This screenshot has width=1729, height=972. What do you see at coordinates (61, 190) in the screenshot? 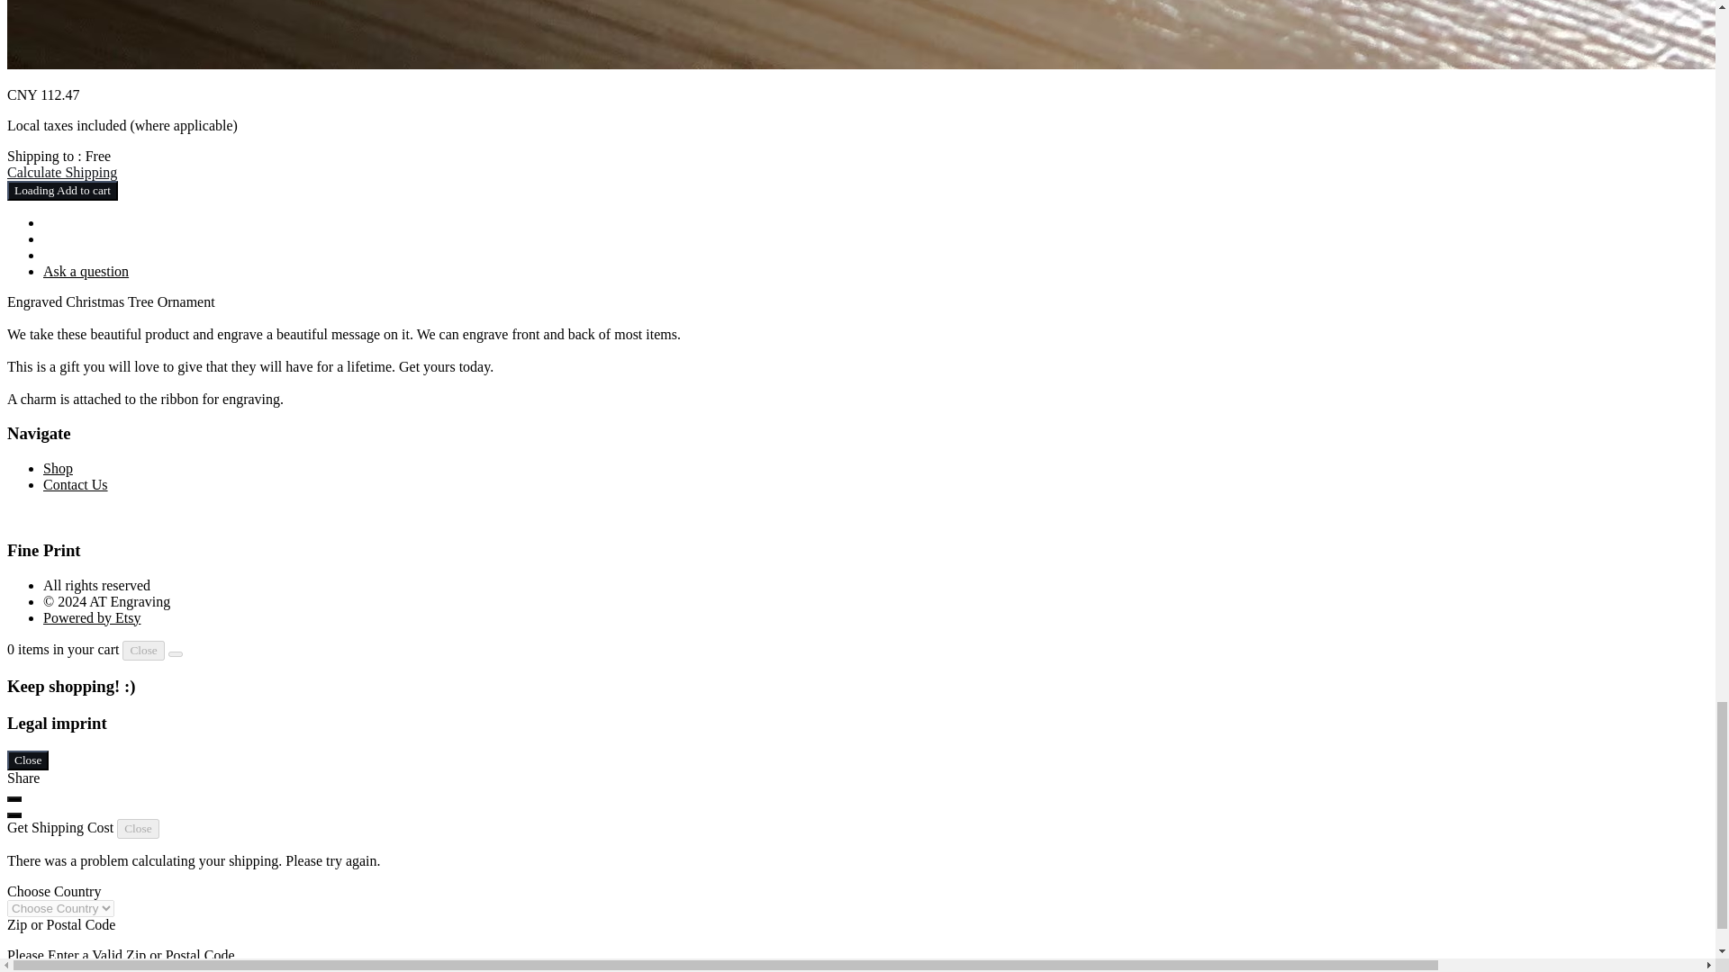
I see `Loading Add to cart` at bounding box center [61, 190].